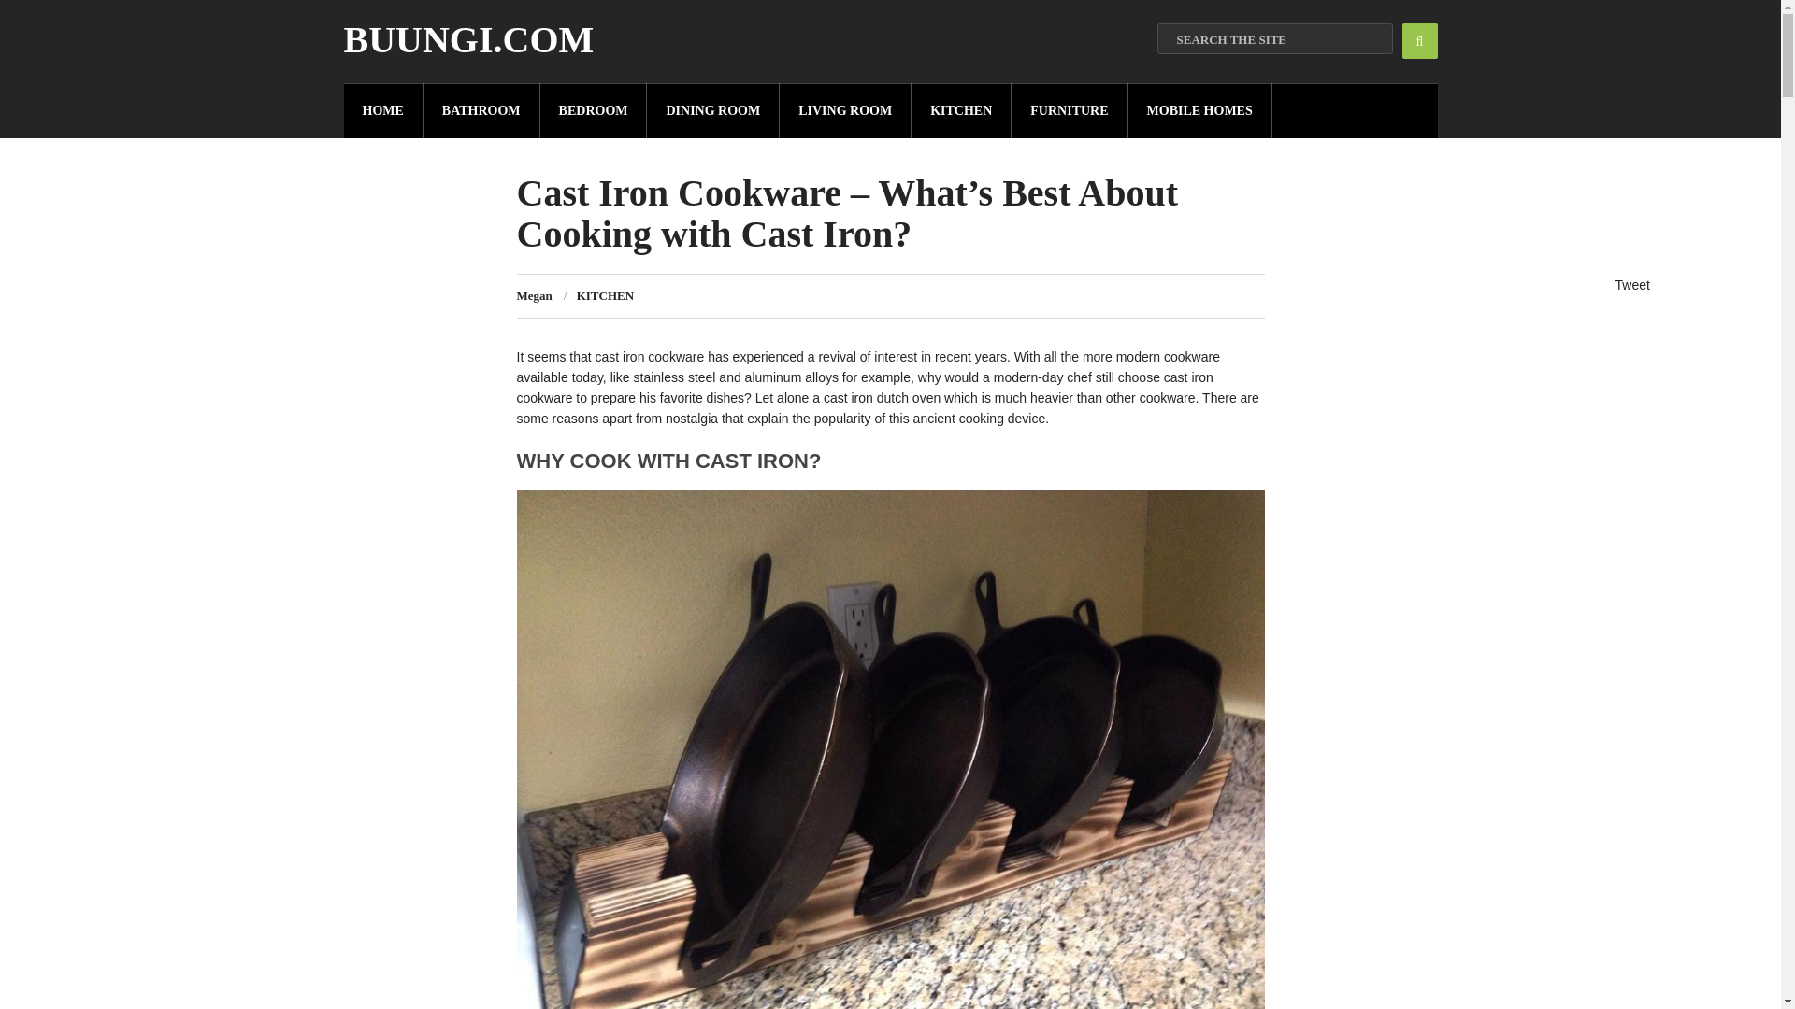 This screenshot has width=1795, height=1009. Describe the element at coordinates (383, 110) in the screenshot. I see `HOME` at that location.